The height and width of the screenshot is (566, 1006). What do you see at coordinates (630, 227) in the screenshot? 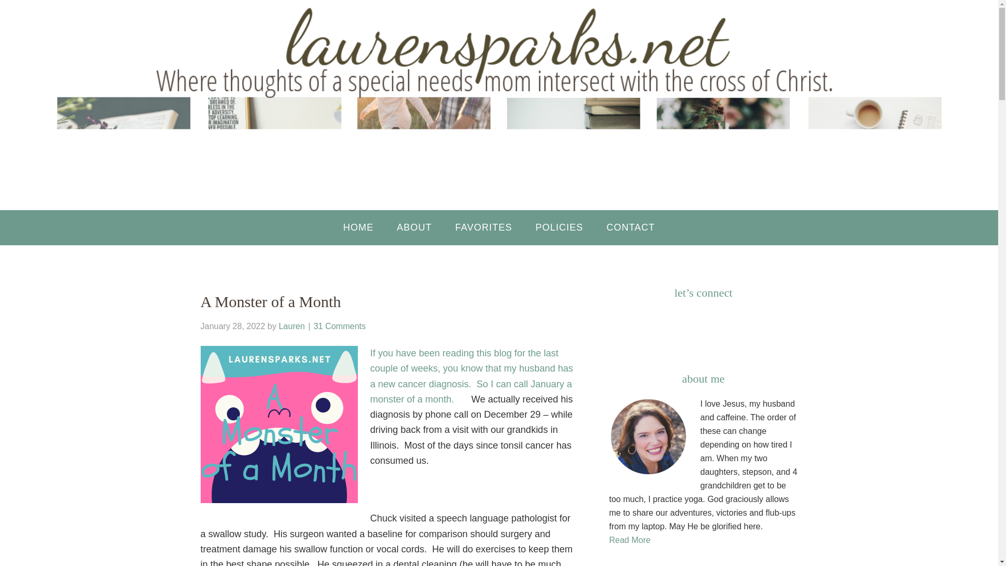
I see `CONTACT` at bounding box center [630, 227].